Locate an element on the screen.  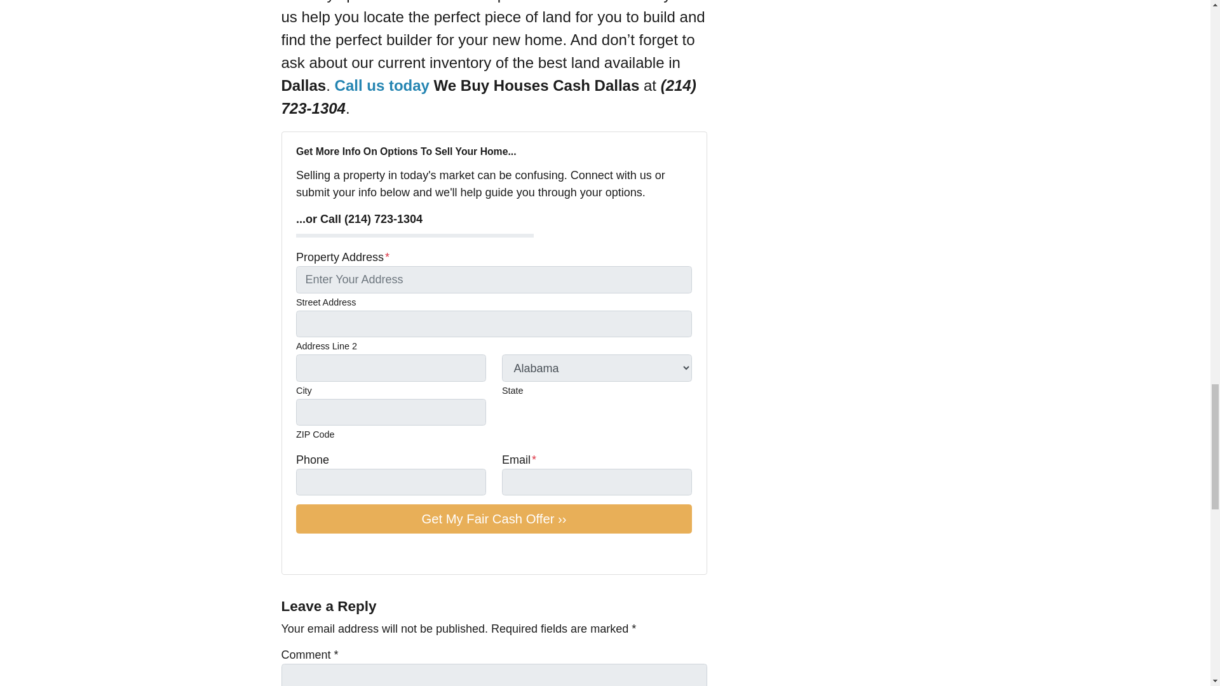
LinkedIn is located at coordinates (357, 553).